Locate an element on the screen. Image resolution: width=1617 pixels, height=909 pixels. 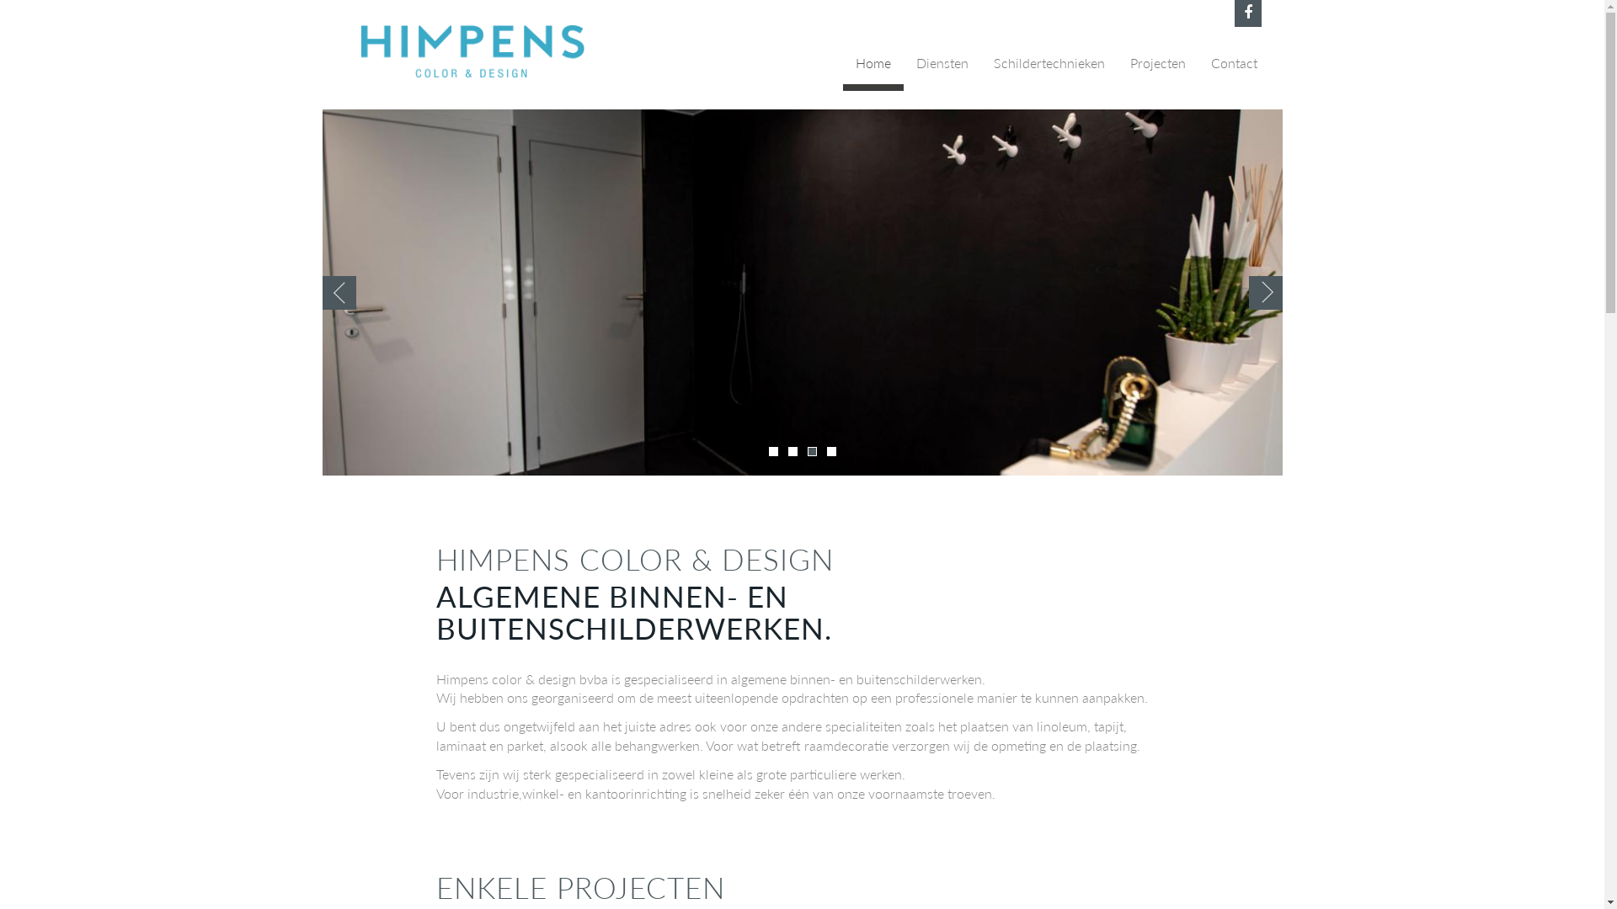
3 is located at coordinates (811, 451).